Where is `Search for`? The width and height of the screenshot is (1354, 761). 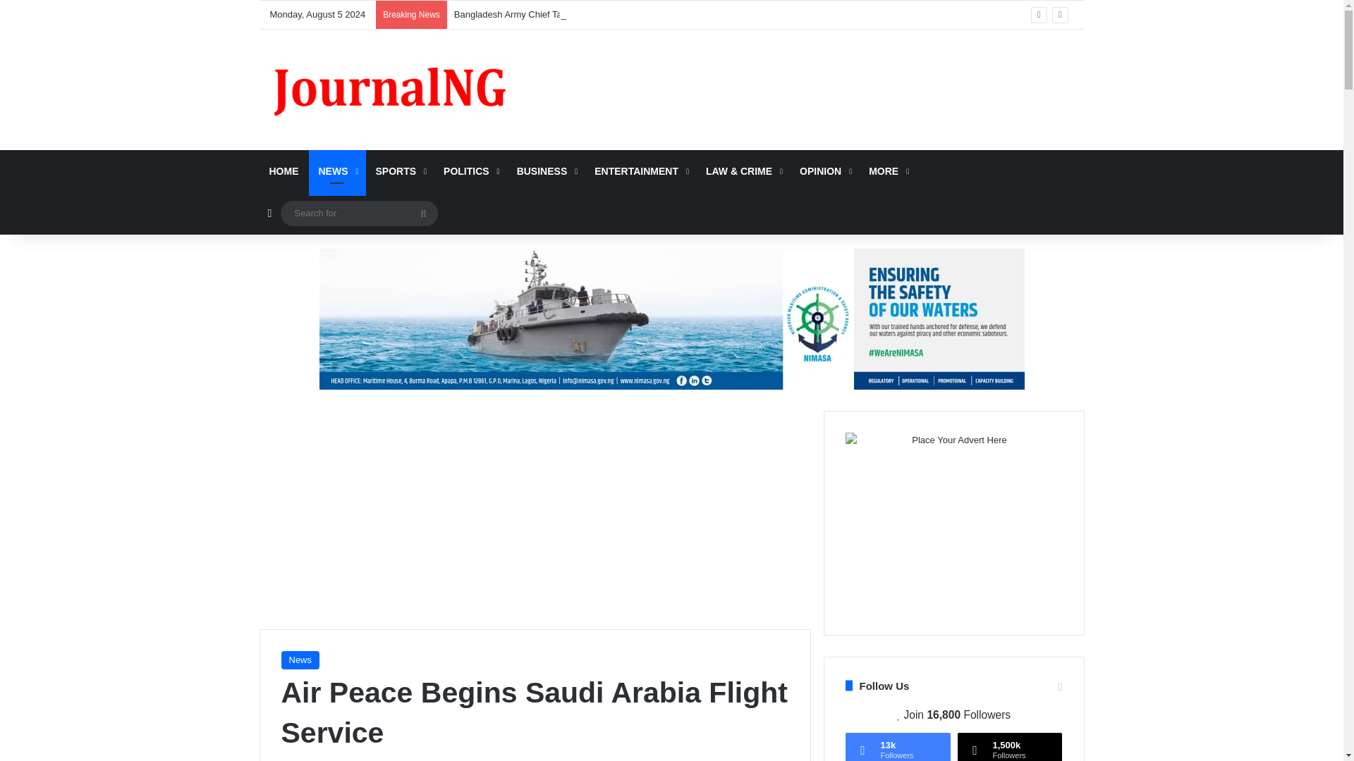
Search for is located at coordinates (423, 213).